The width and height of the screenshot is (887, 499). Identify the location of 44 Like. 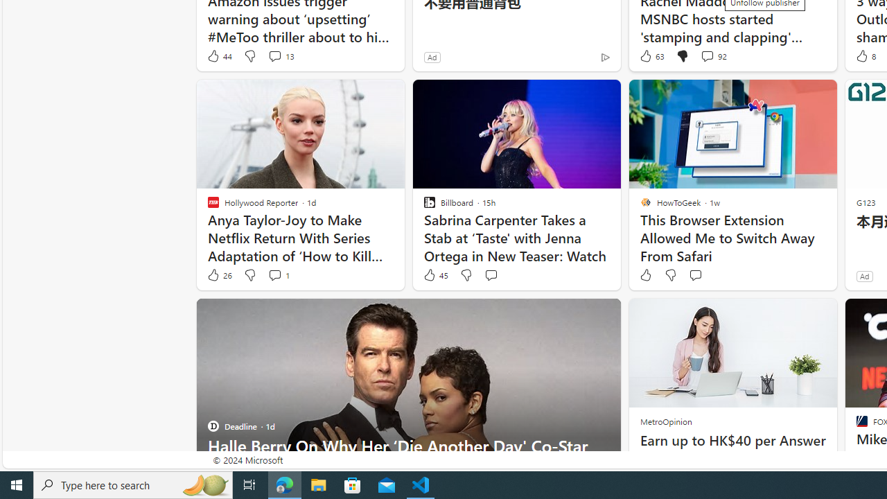
(219, 55).